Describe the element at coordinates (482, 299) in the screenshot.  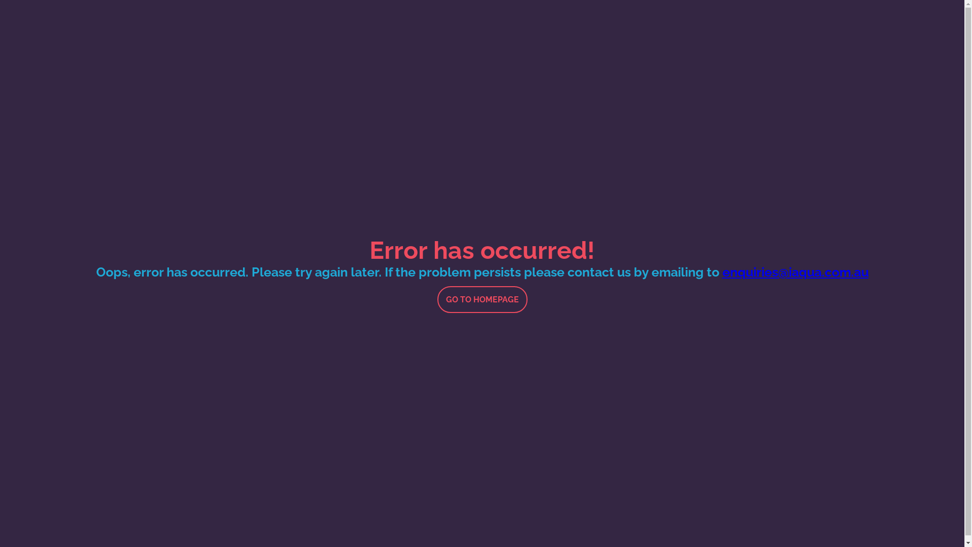
I see `GO TO HOMEPAGE` at that location.